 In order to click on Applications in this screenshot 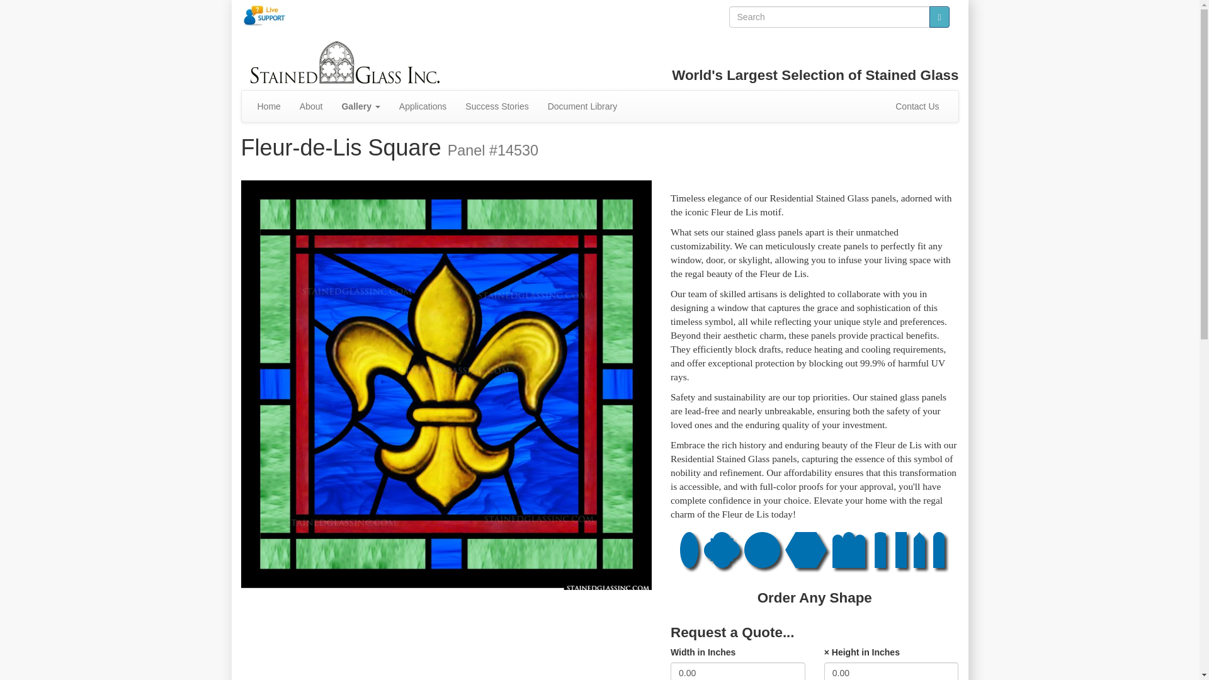, I will do `click(423, 106)`.